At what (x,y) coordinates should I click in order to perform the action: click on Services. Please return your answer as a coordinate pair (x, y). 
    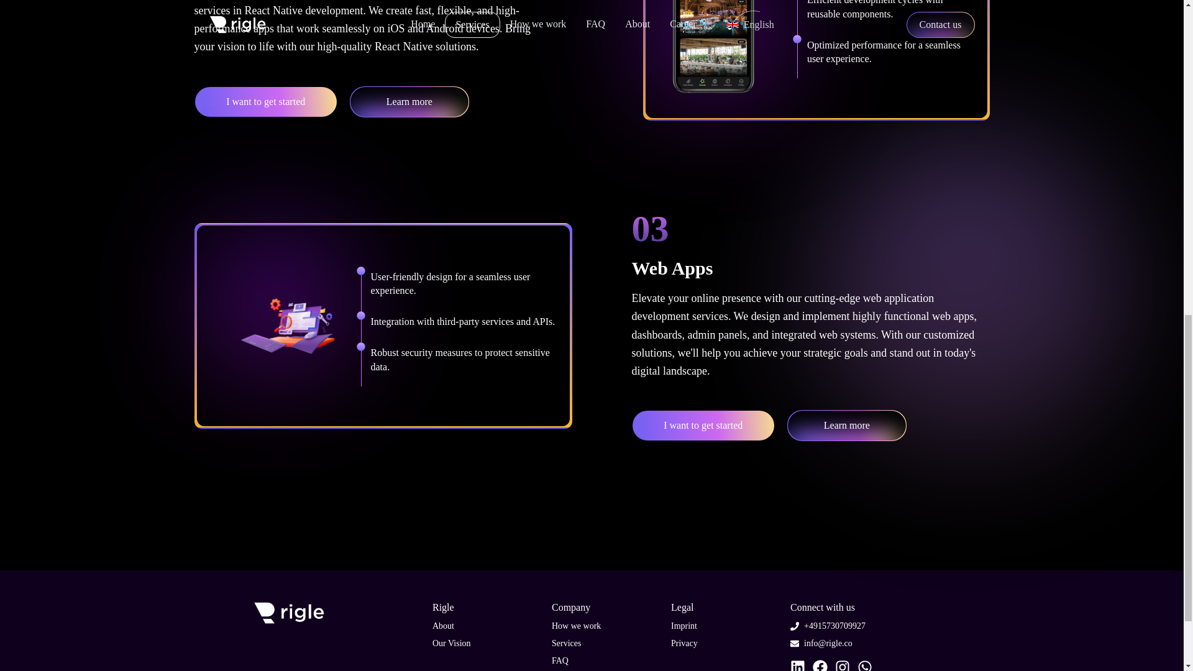
    Looking at the image, I should click on (566, 644).